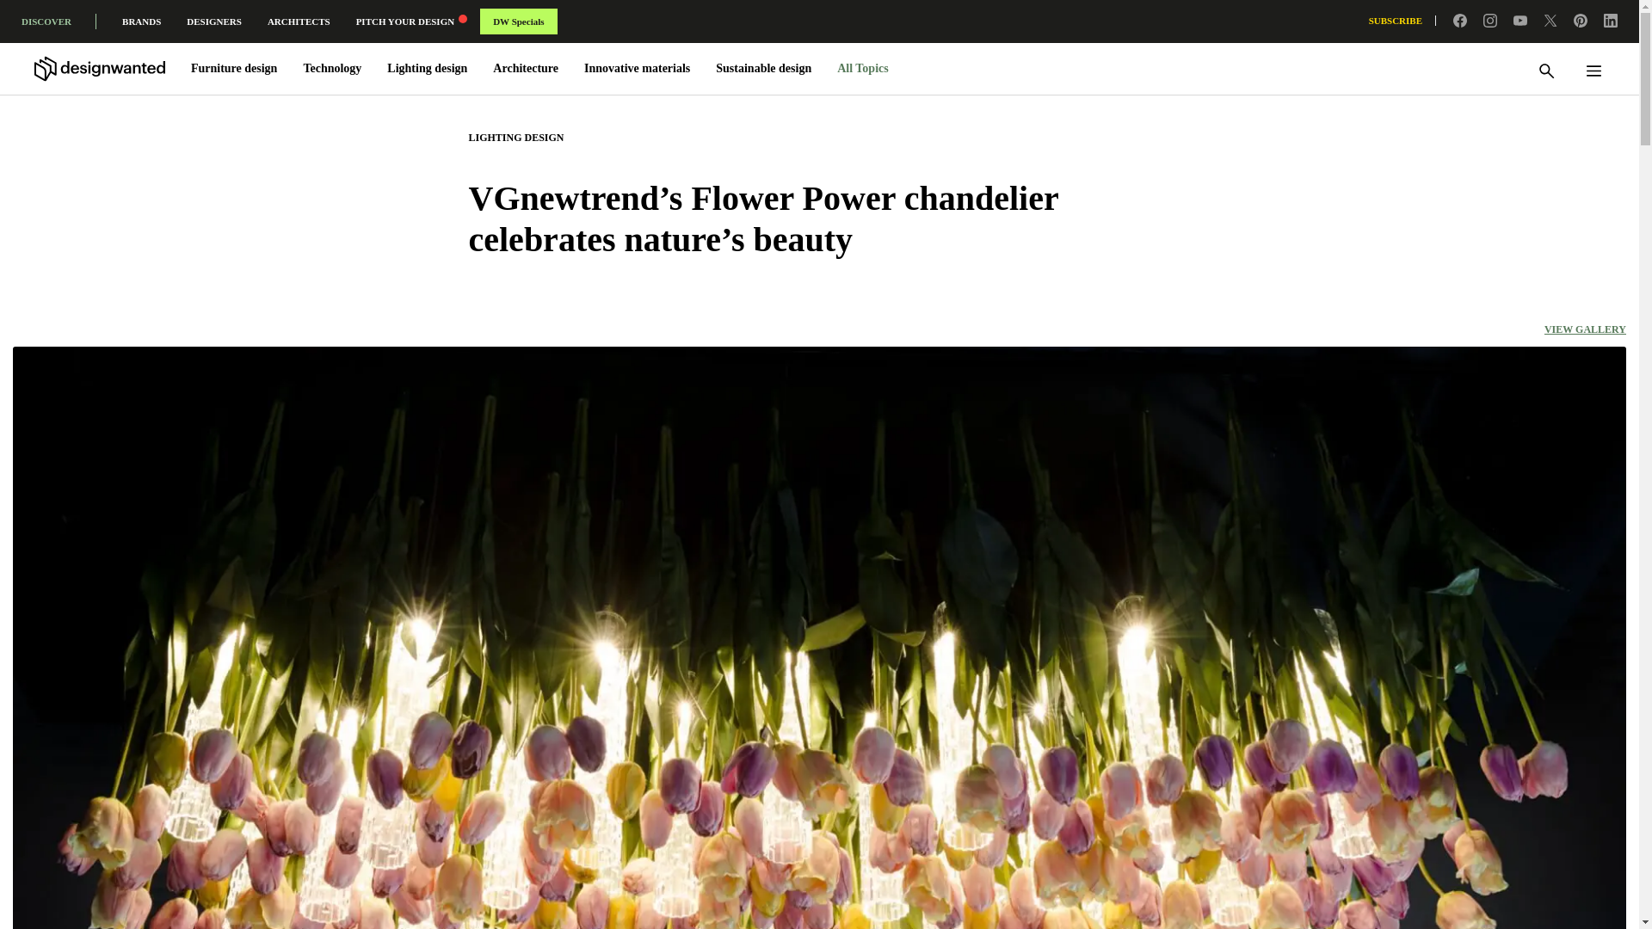  I want to click on All Topics, so click(863, 69).